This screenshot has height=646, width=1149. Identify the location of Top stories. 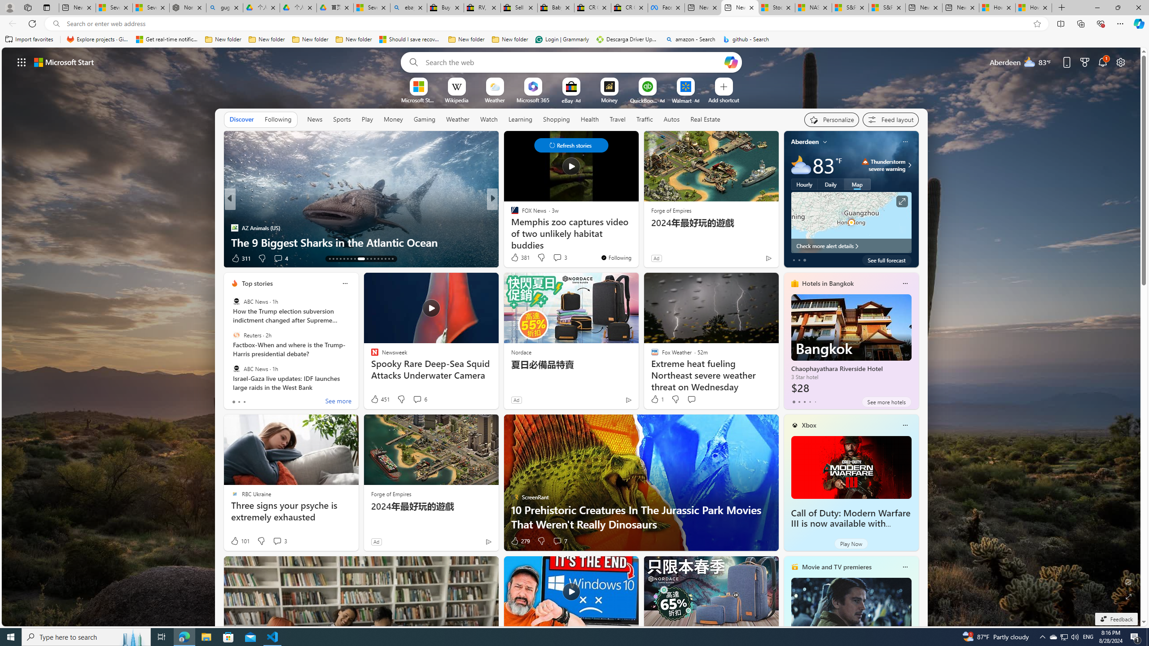
(257, 284).